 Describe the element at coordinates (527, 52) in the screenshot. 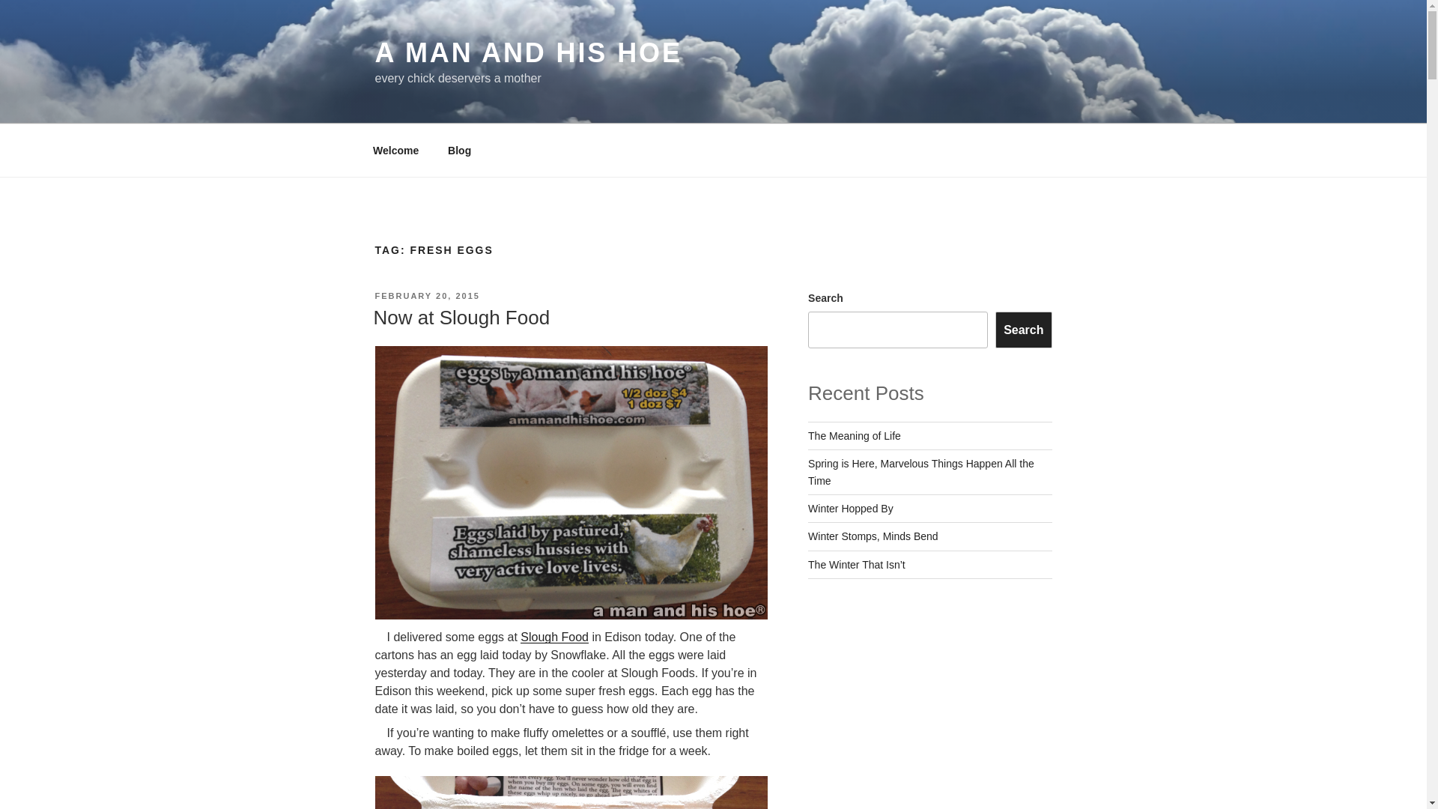

I see `A MAN AND HIS HOE` at that location.